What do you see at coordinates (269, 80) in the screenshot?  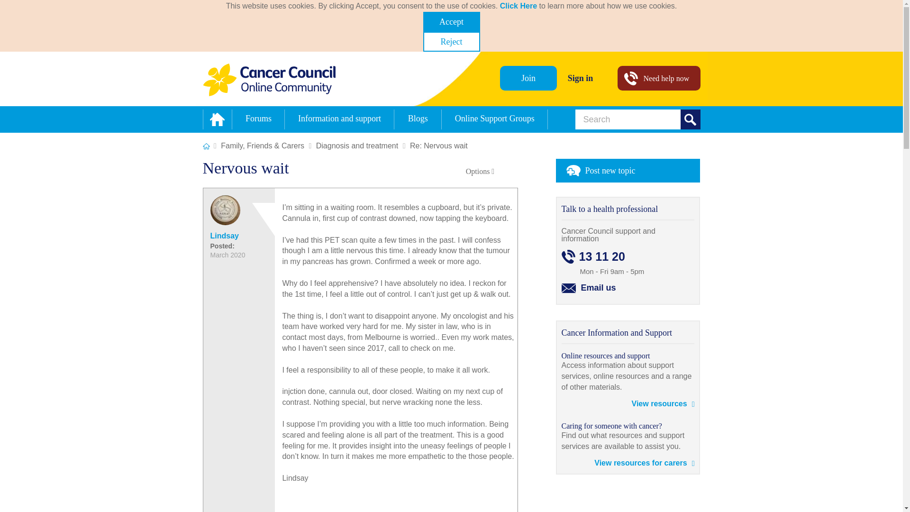 I see `Cancer Council NSW - Community` at bounding box center [269, 80].